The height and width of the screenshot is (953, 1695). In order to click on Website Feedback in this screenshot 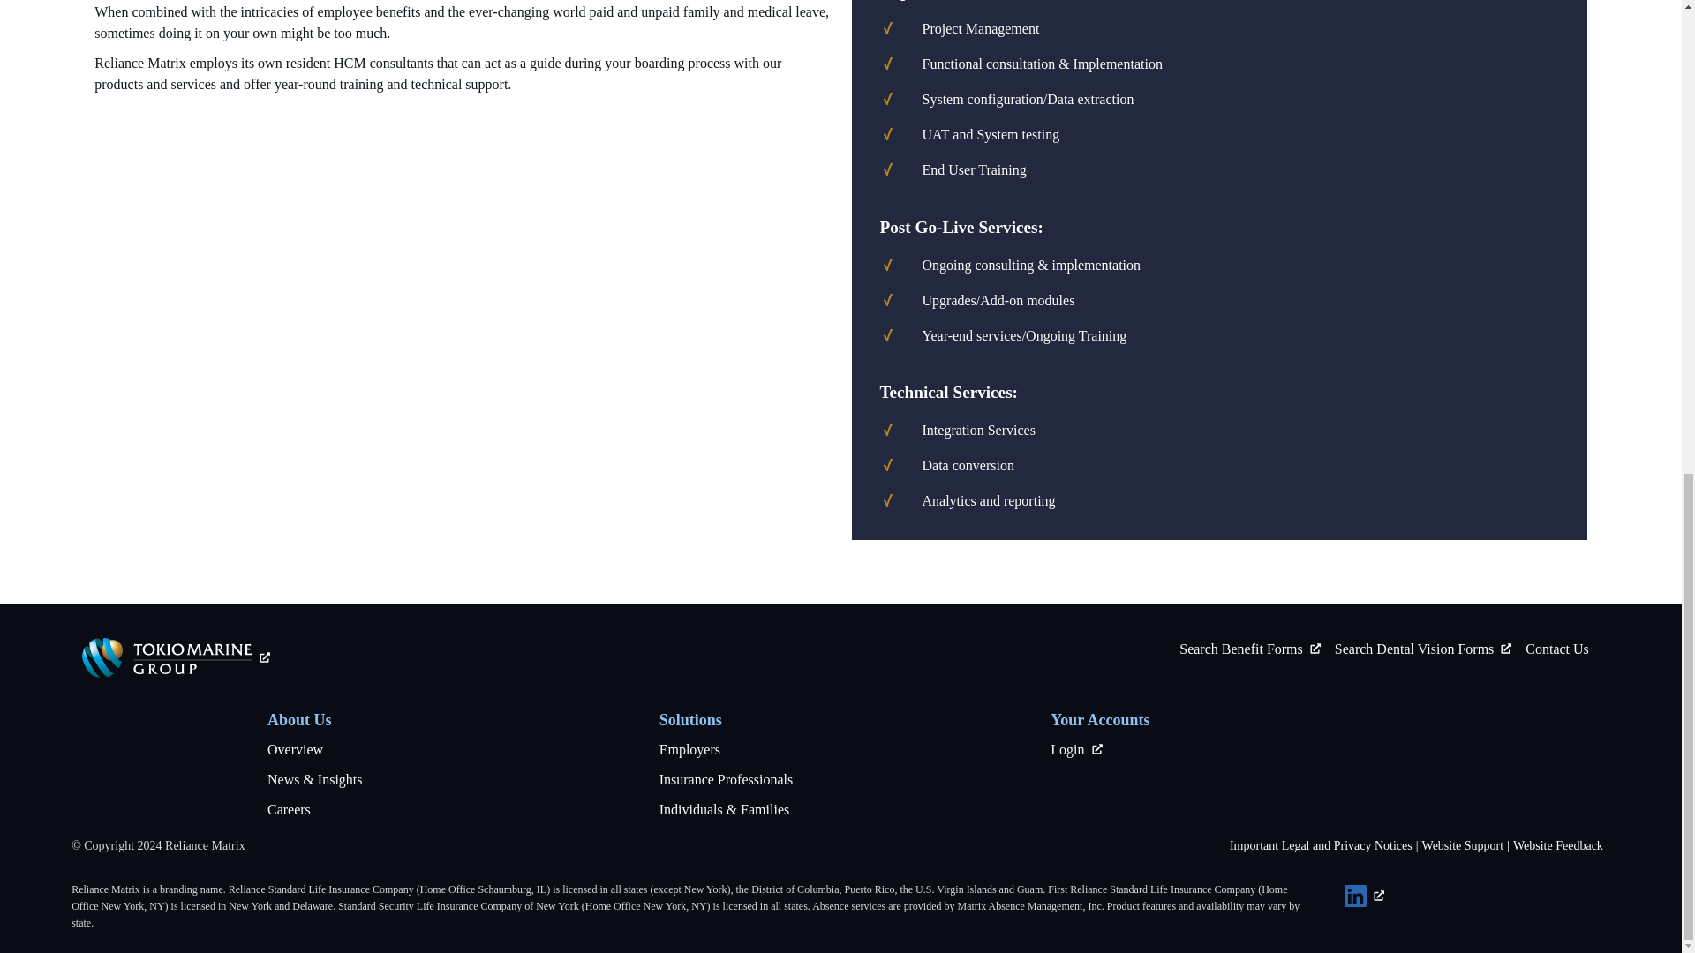, I will do `click(1558, 845)`.